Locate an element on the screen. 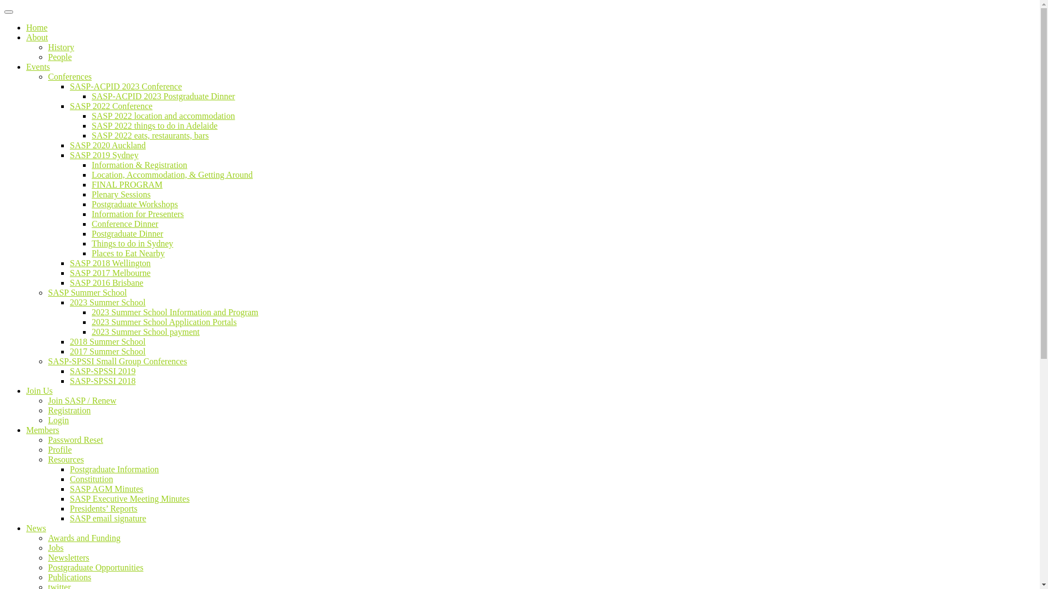  SASP email signature is located at coordinates (108, 518).